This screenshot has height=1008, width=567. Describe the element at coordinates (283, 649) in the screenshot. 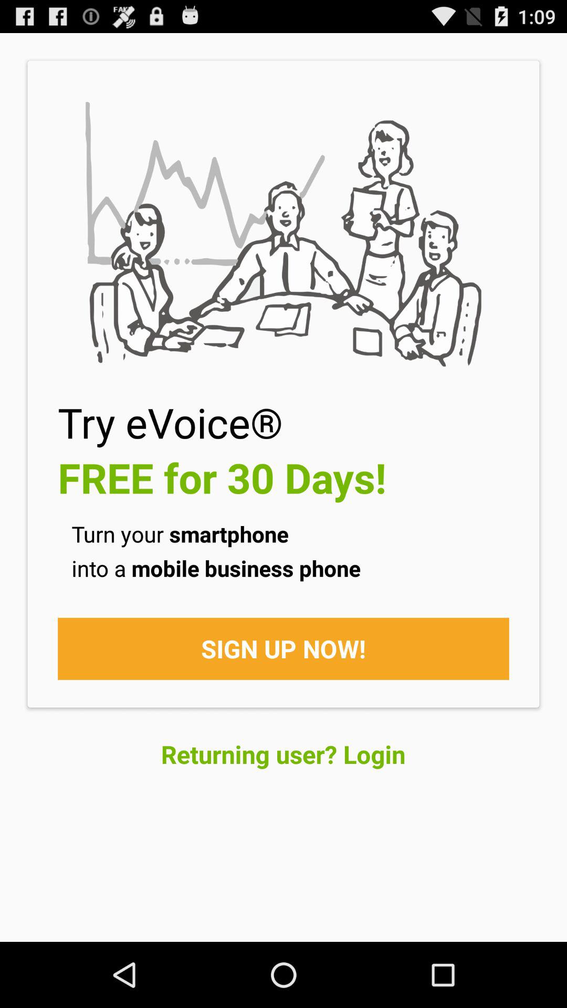

I see `tap the sign up now!` at that location.